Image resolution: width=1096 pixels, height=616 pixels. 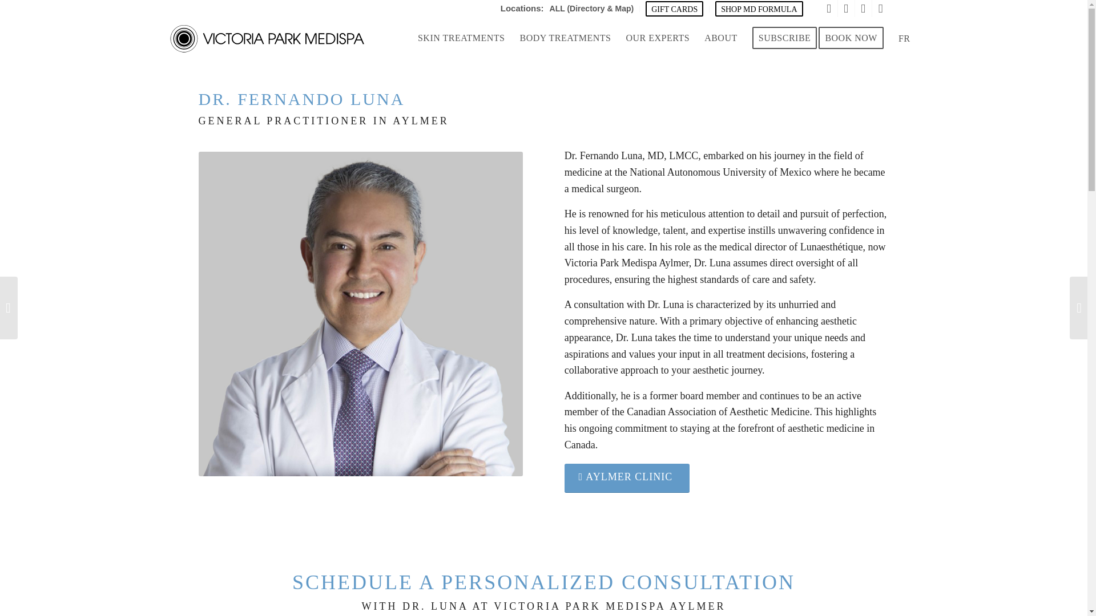 I want to click on LinkedIn, so click(x=880, y=9).